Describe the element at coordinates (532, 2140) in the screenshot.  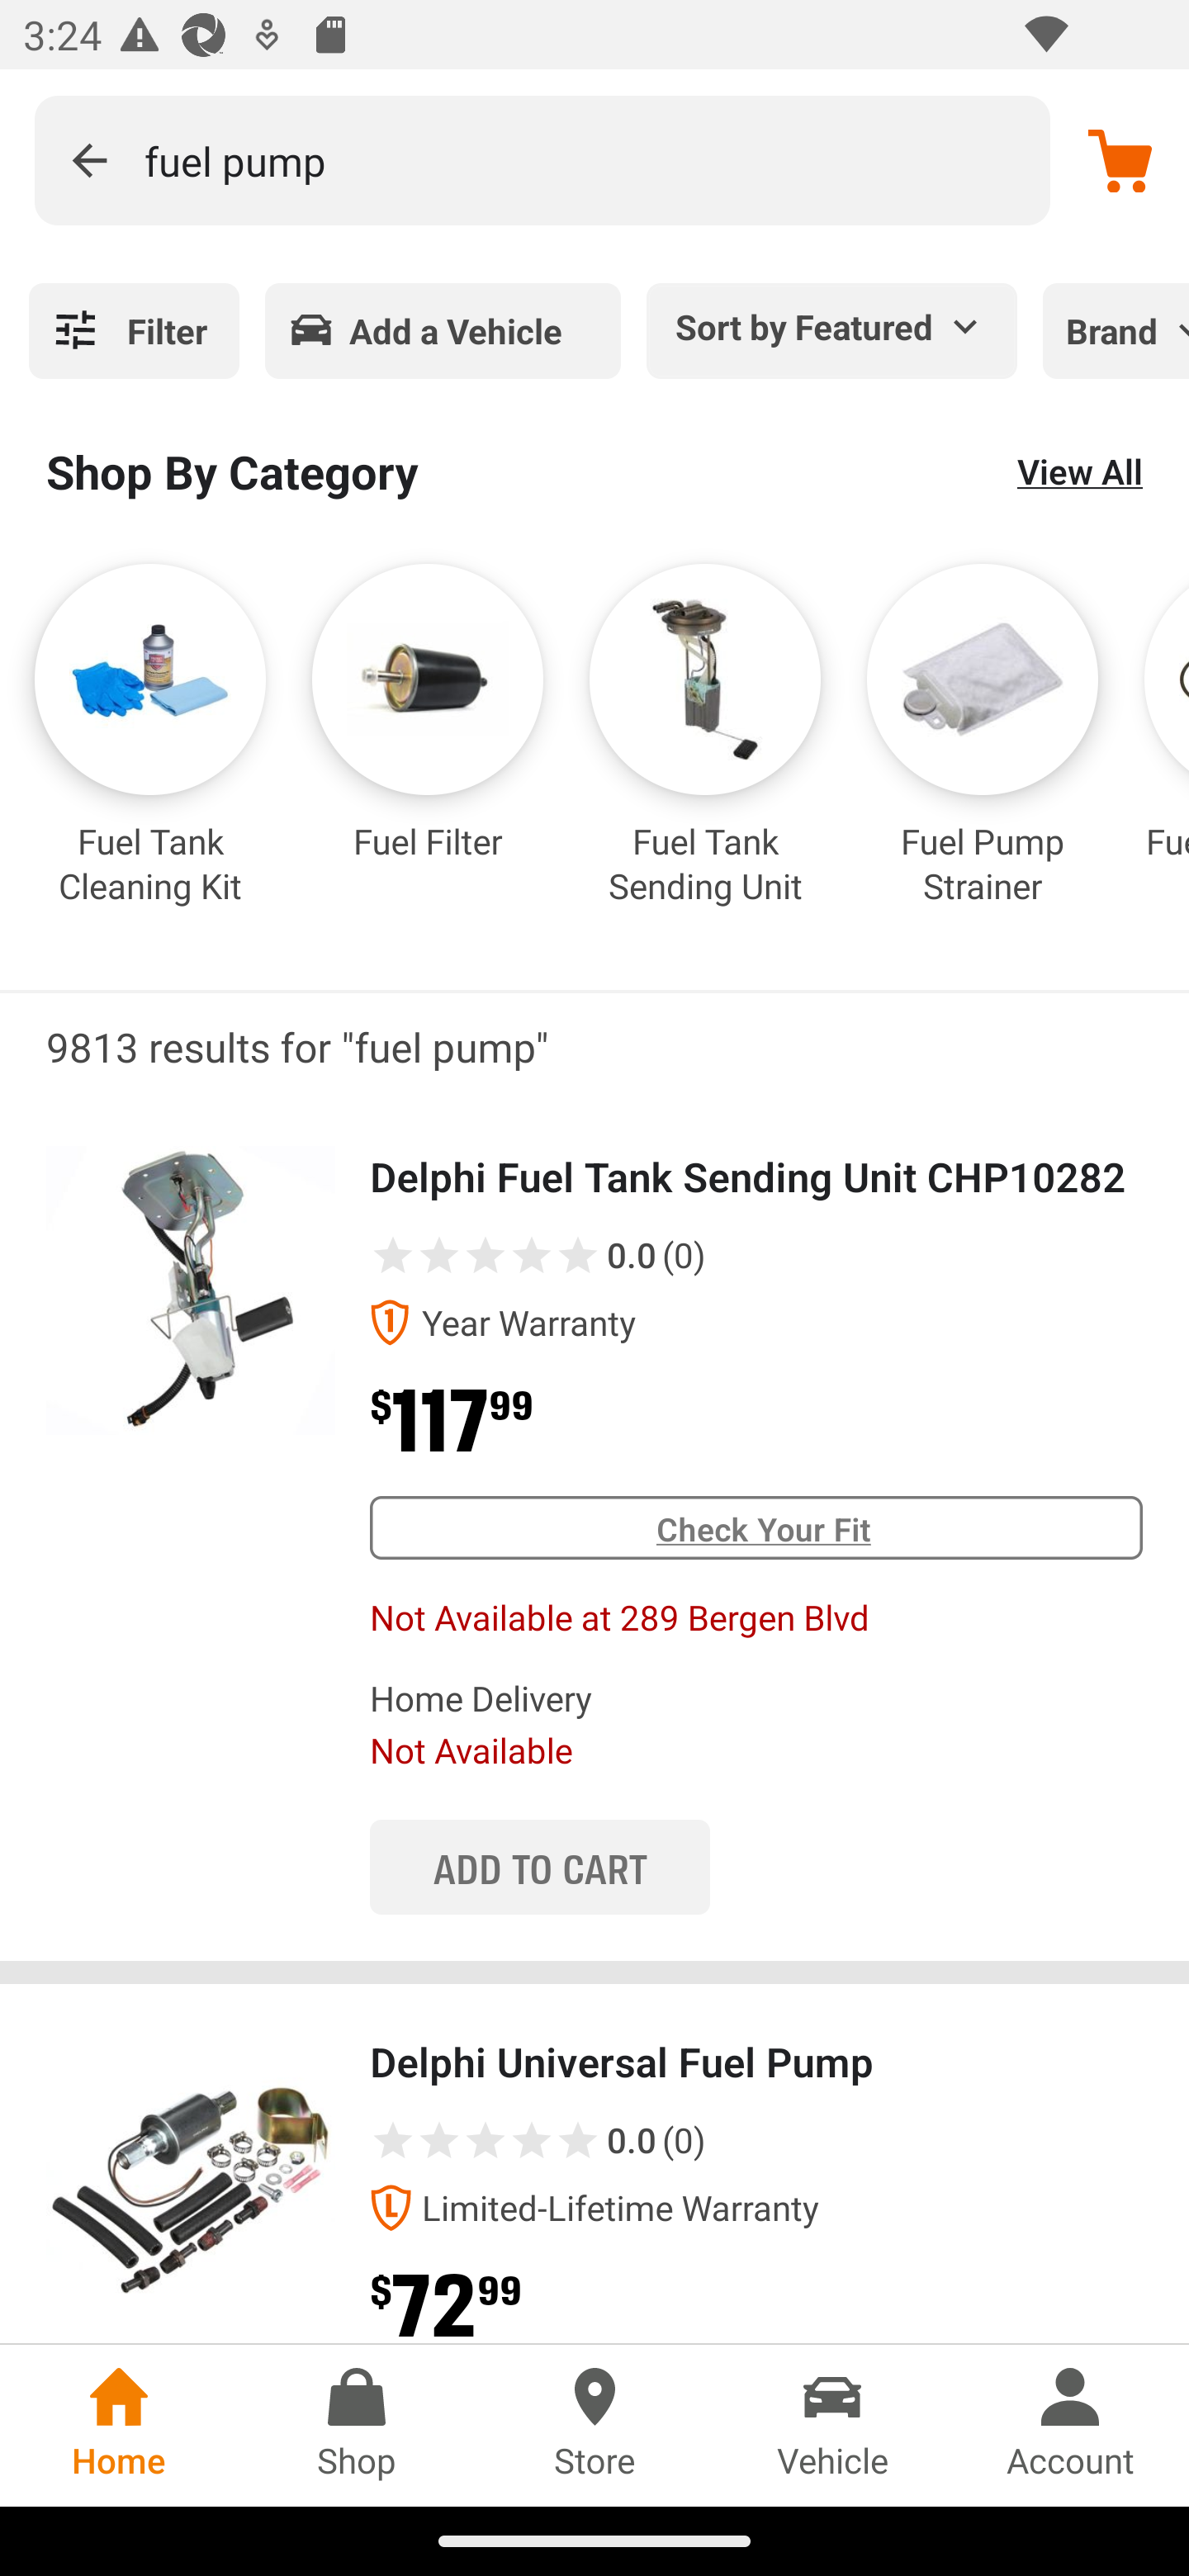
I see `Press to rate 4 out of 5 ` at that location.